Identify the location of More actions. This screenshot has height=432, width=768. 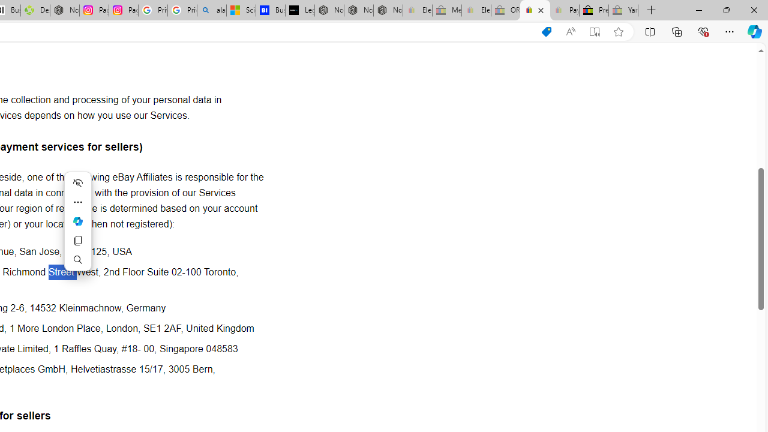
(78, 202).